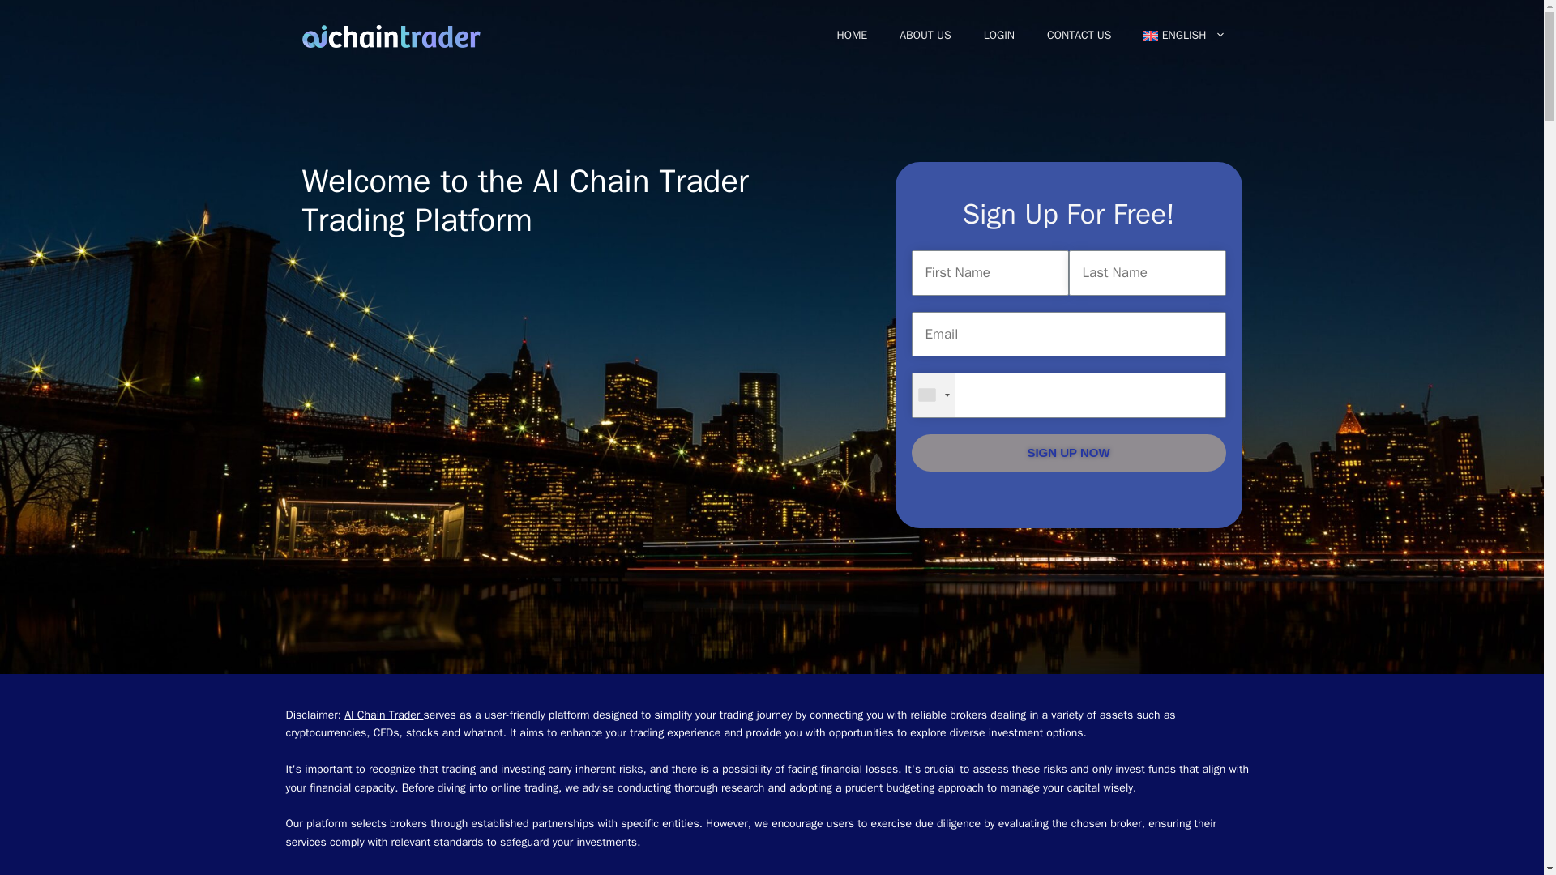 The height and width of the screenshot is (875, 1556). What do you see at coordinates (851, 36) in the screenshot?
I see `HOME` at bounding box center [851, 36].